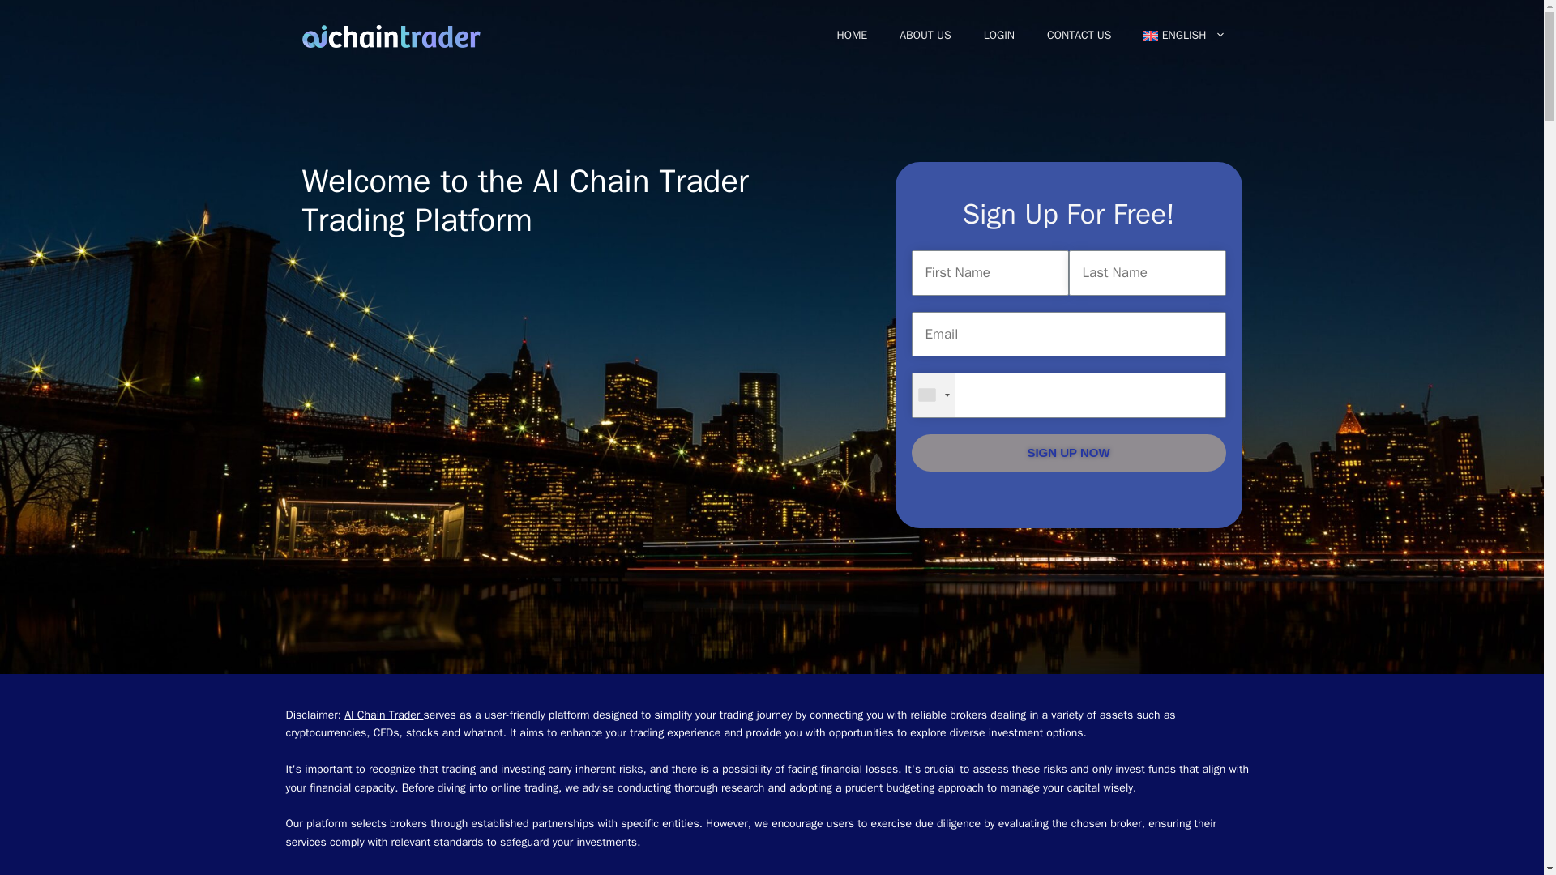 The height and width of the screenshot is (875, 1556). What do you see at coordinates (851, 36) in the screenshot?
I see `HOME` at bounding box center [851, 36].